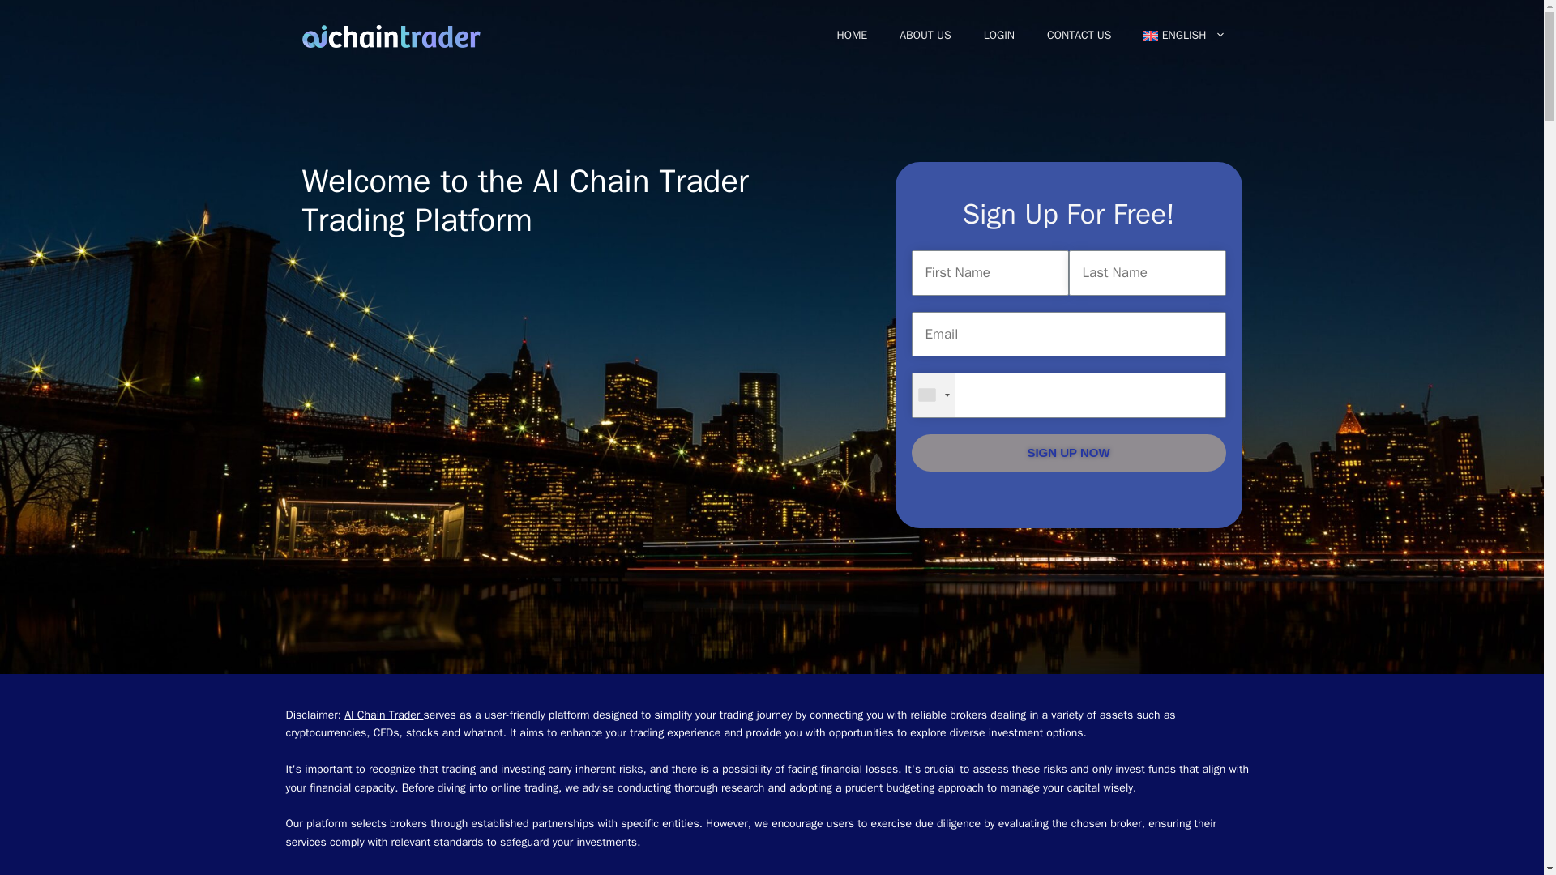 The height and width of the screenshot is (875, 1556). What do you see at coordinates (851, 36) in the screenshot?
I see `HOME` at bounding box center [851, 36].